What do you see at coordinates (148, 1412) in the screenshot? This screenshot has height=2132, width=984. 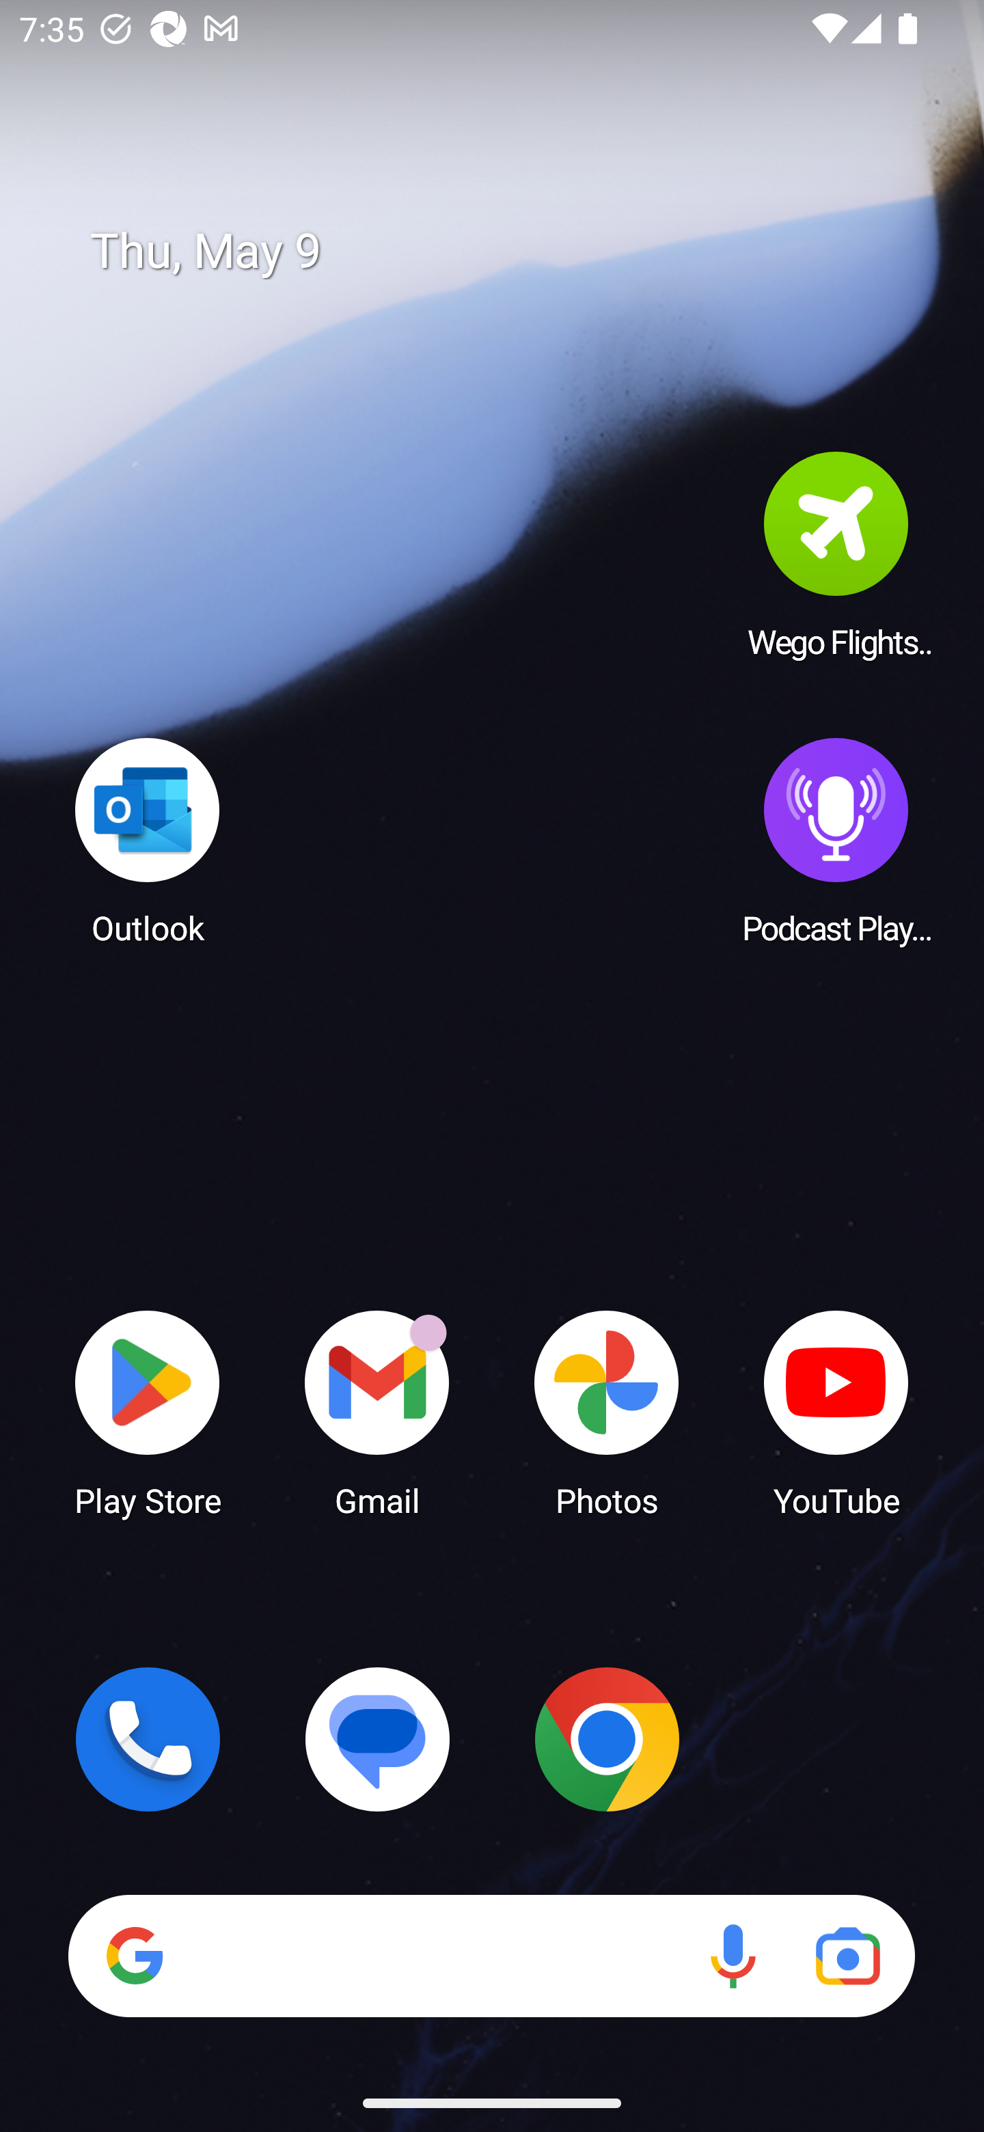 I see `Play Store` at bounding box center [148, 1412].